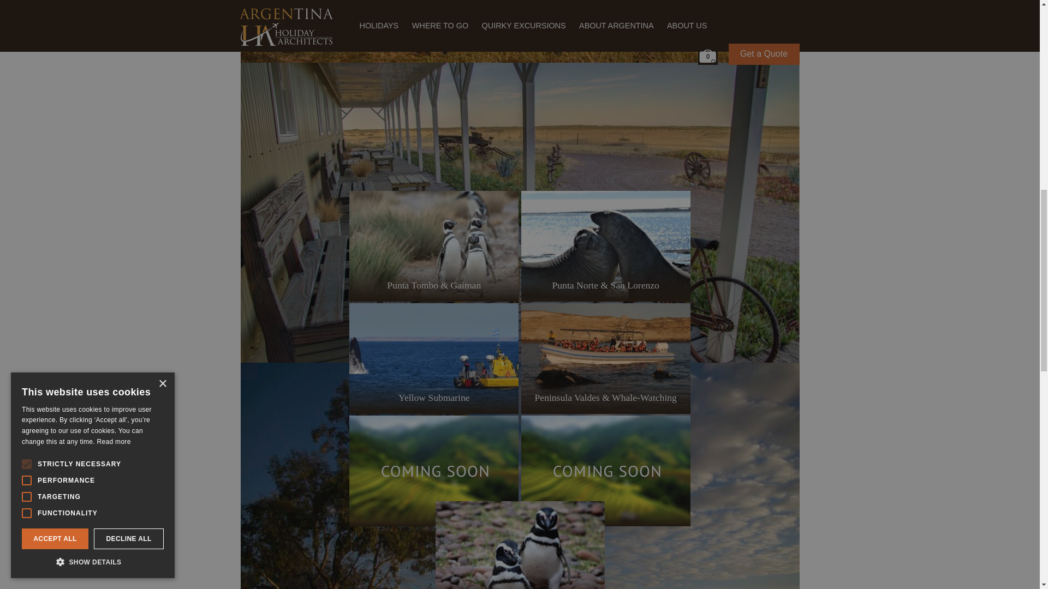 The height and width of the screenshot is (589, 1048). What do you see at coordinates (433, 359) in the screenshot?
I see `Yellow Submarine` at bounding box center [433, 359].